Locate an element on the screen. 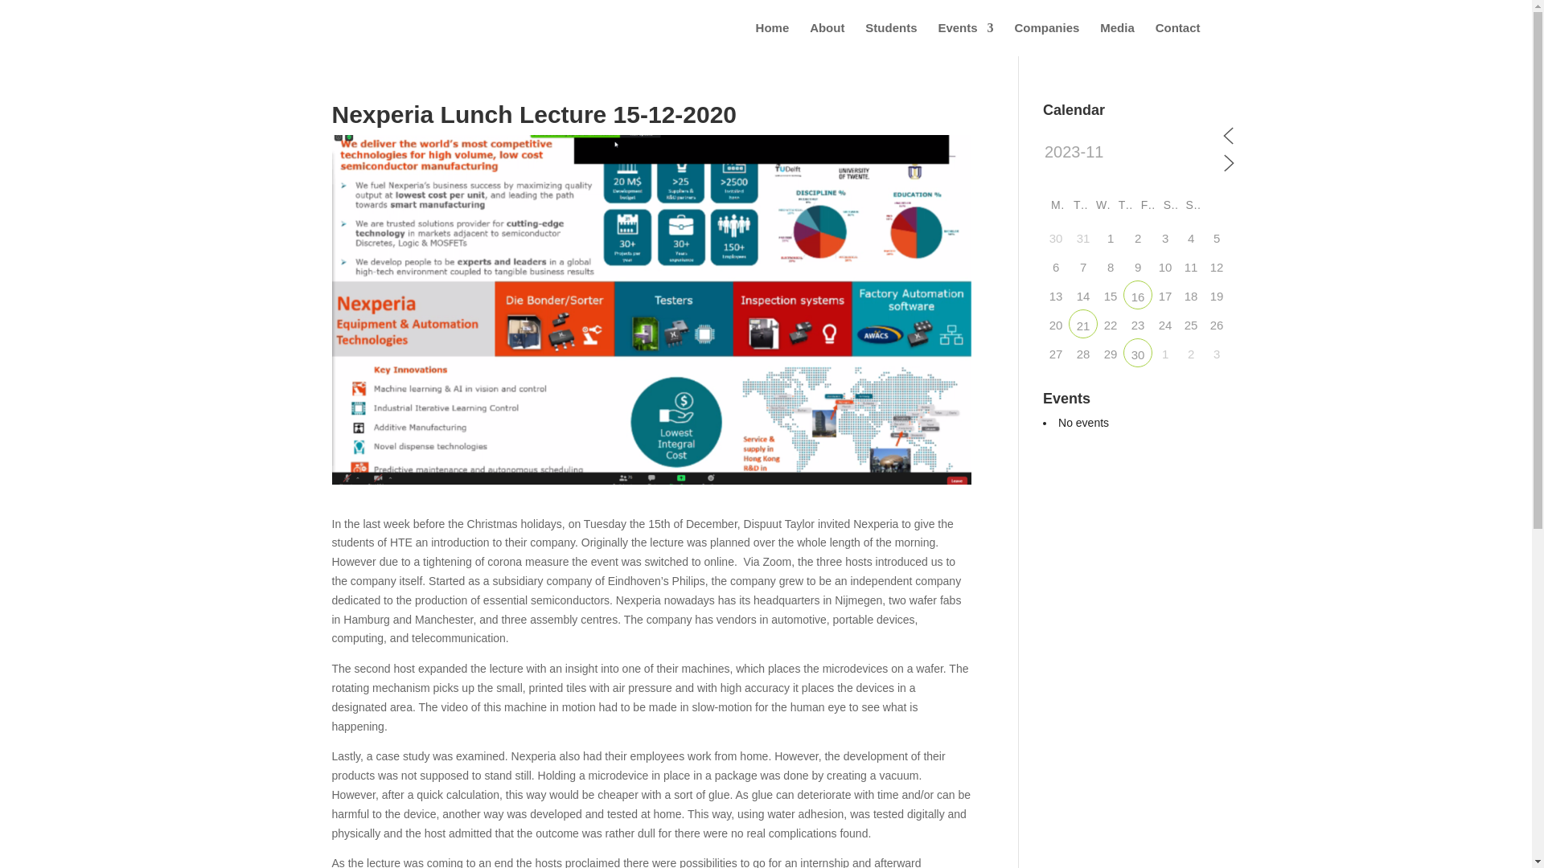  About is located at coordinates (827, 39).